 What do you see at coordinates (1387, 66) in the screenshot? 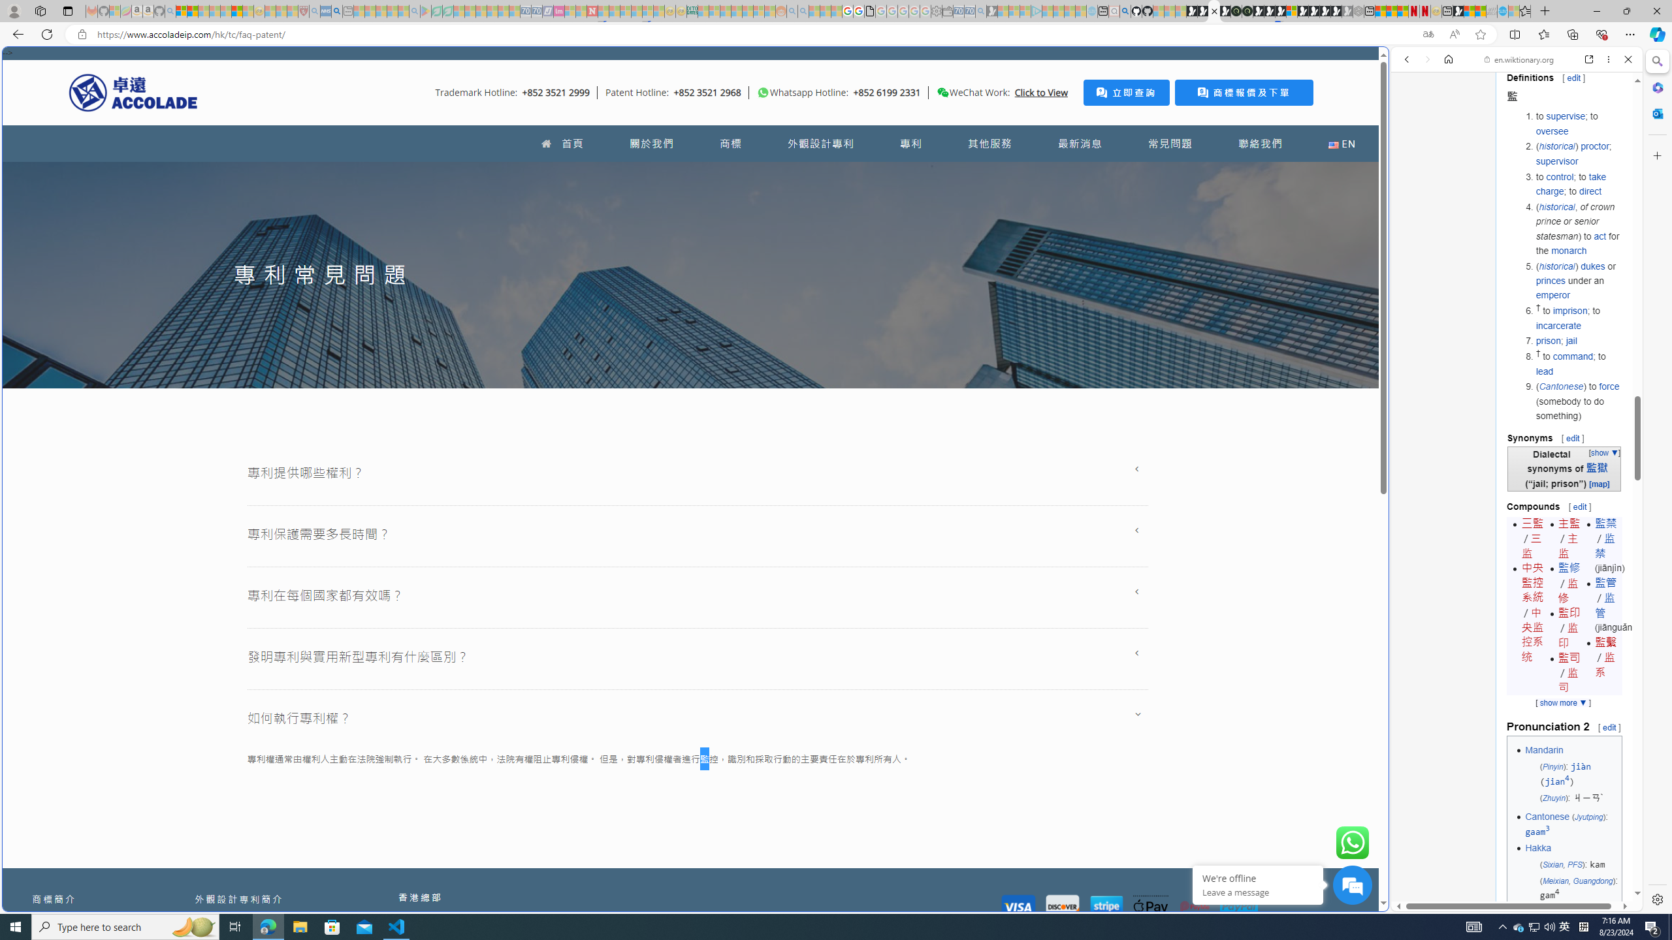
I see `Close split screen` at bounding box center [1387, 66].